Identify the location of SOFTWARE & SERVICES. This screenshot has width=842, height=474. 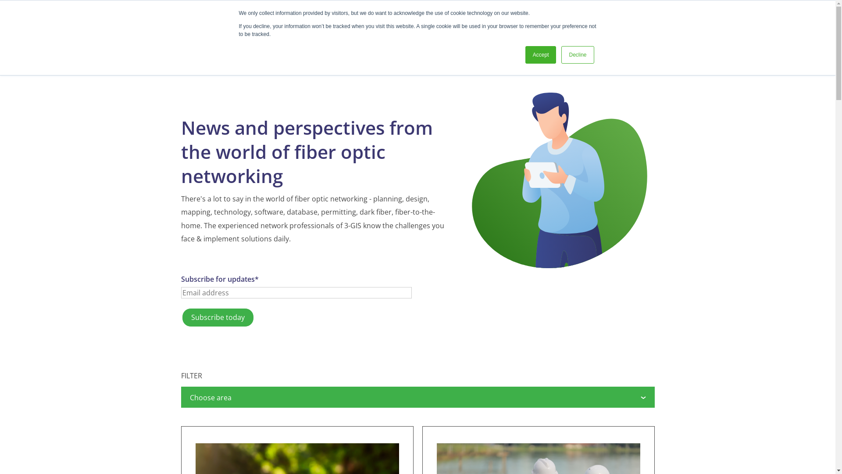
(435, 27).